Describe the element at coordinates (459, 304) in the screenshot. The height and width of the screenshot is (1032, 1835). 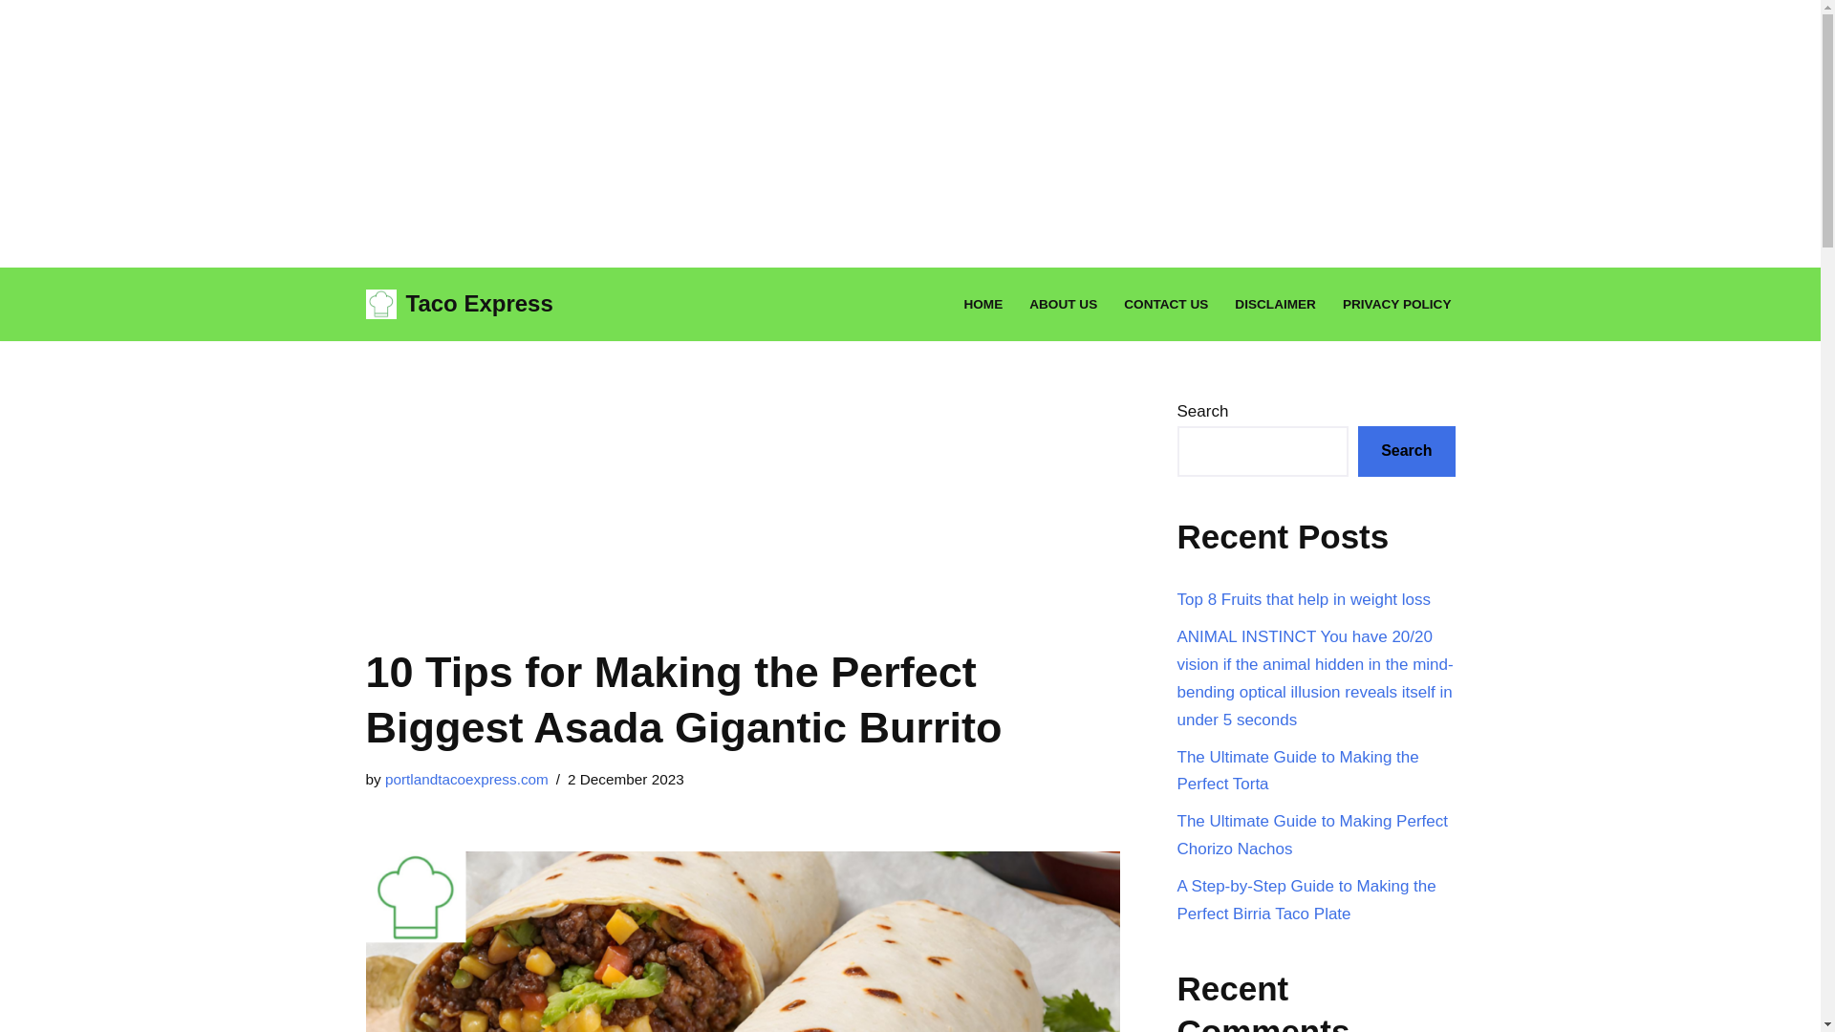
I see `Taco Express` at that location.